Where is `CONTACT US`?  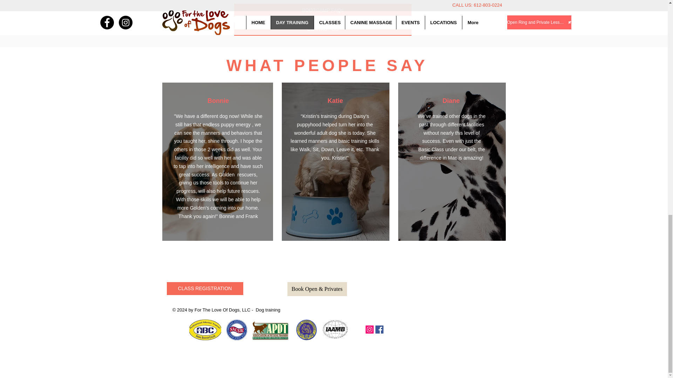
CONTACT US is located at coordinates (322, 29).